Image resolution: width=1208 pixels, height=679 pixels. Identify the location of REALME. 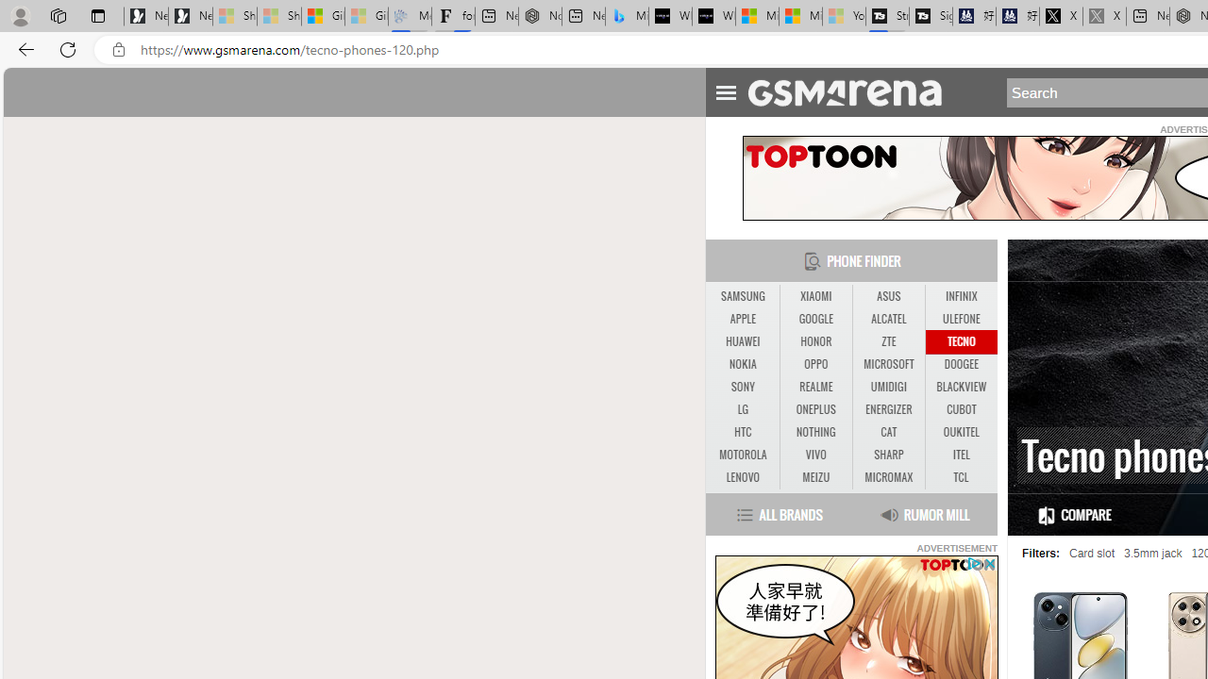
(815, 387).